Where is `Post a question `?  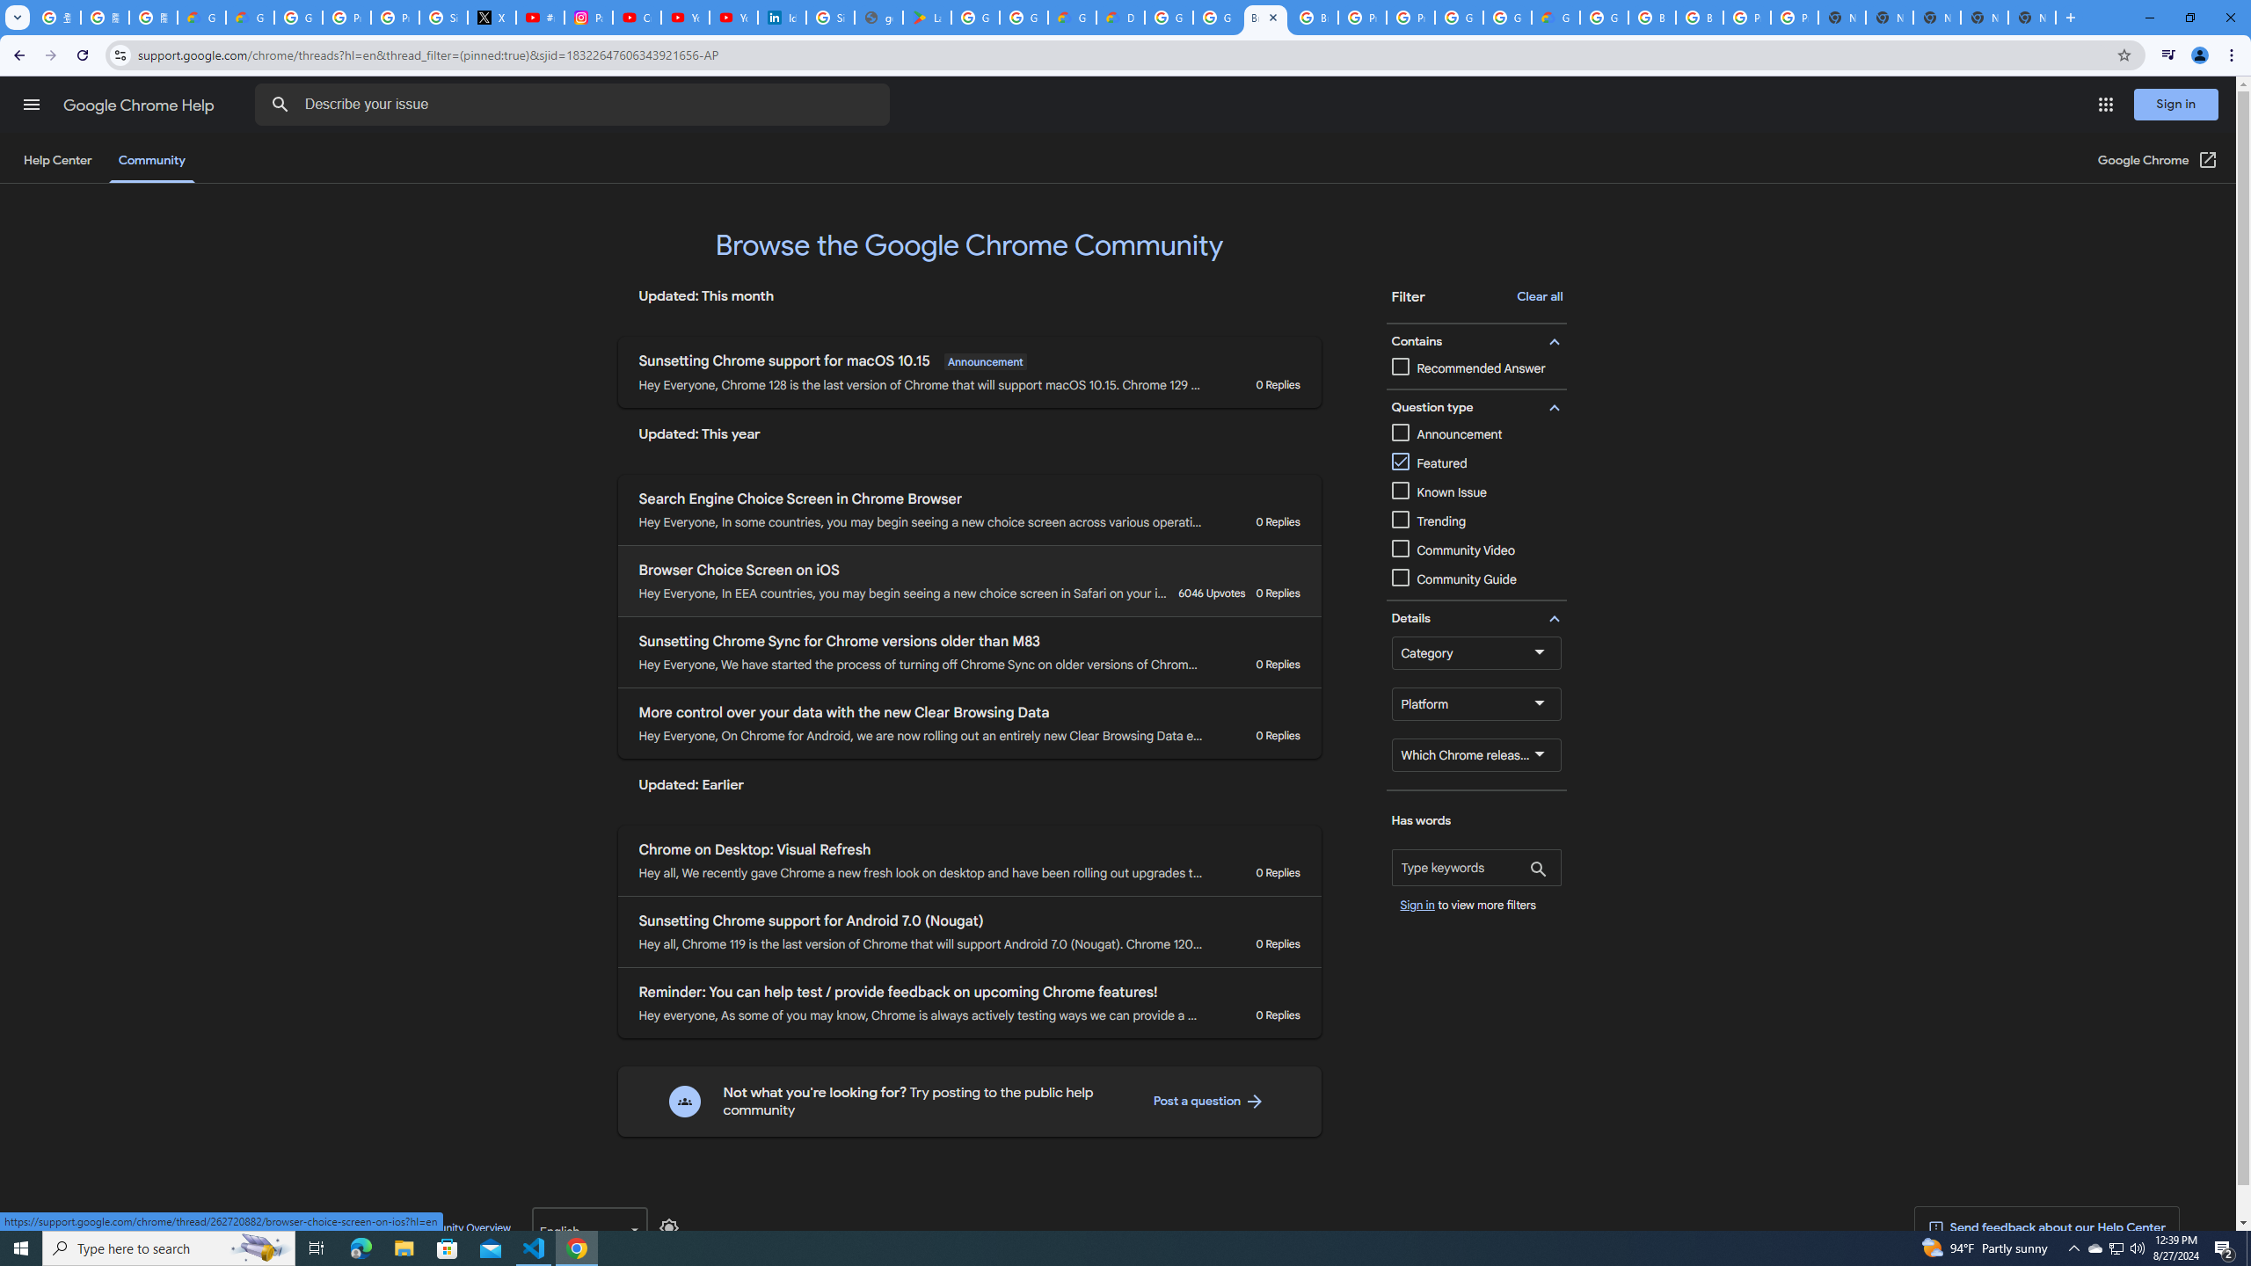
Post a question  is located at coordinates (1208, 1101).